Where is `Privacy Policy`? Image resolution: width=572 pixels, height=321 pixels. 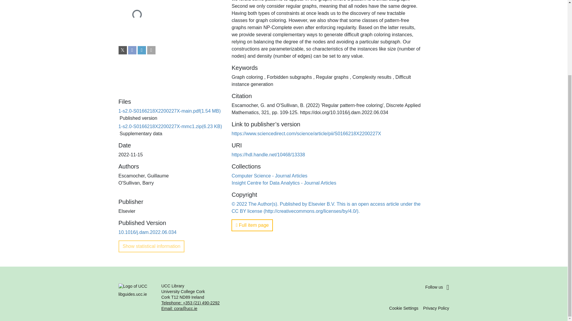 Privacy Policy is located at coordinates (436, 308).